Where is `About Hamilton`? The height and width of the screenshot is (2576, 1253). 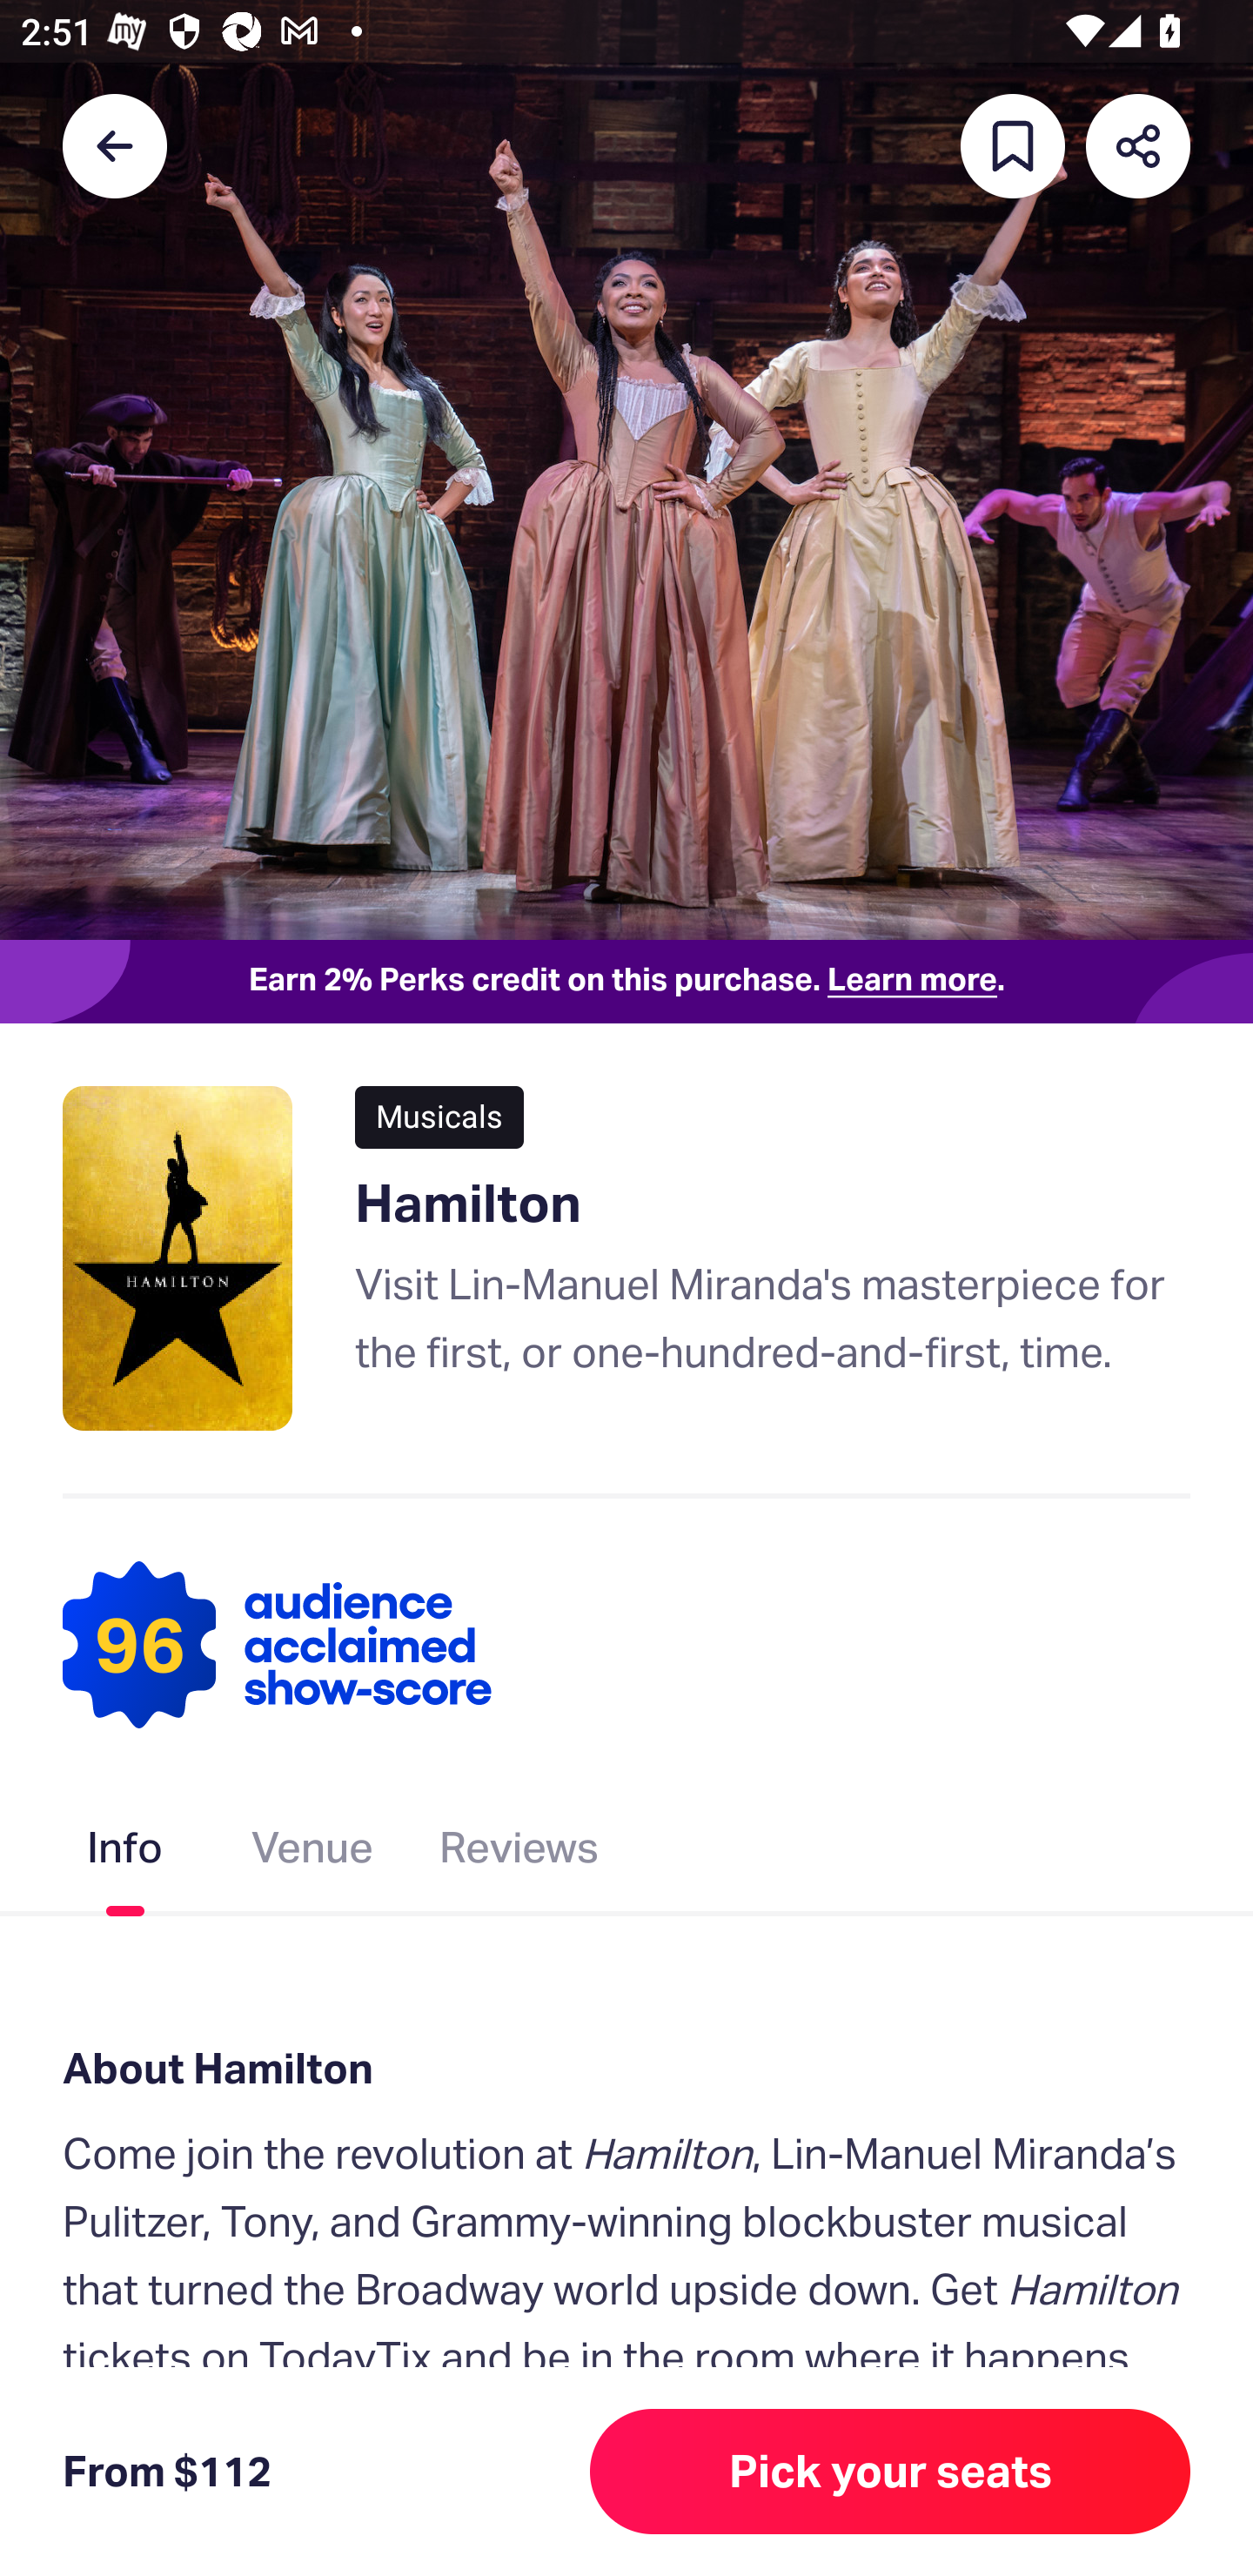
About Hamilton is located at coordinates (626, 2070).